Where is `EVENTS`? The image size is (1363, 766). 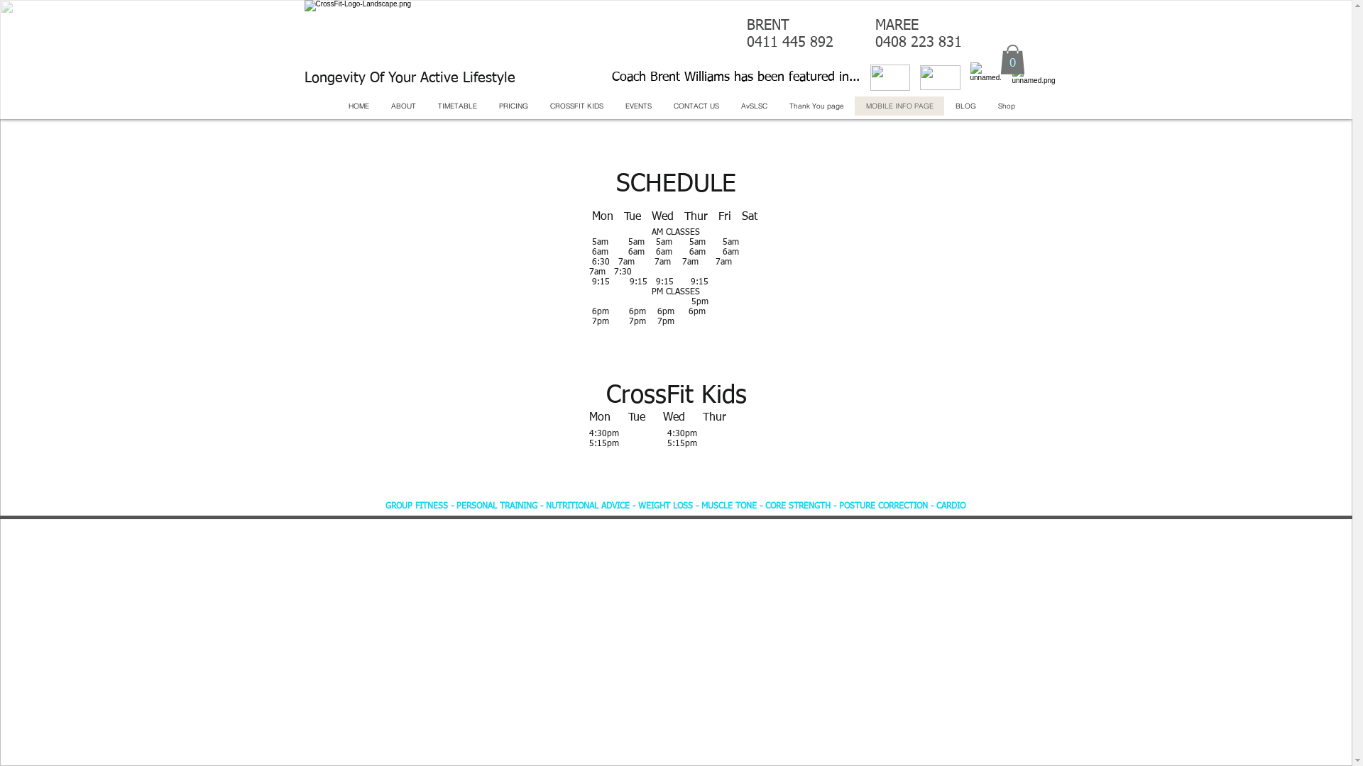
EVENTS is located at coordinates (638, 106).